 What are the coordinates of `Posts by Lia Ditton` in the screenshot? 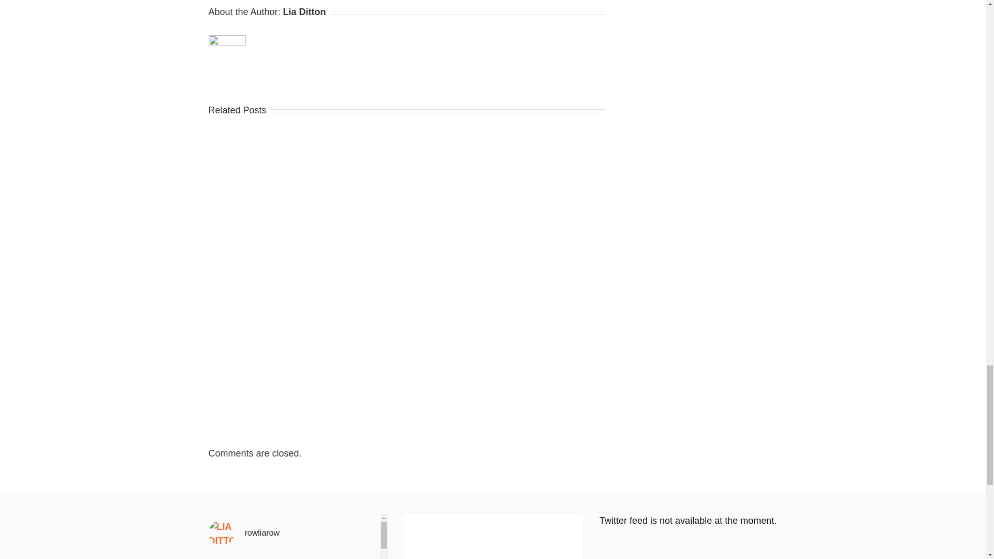 It's located at (304, 11).